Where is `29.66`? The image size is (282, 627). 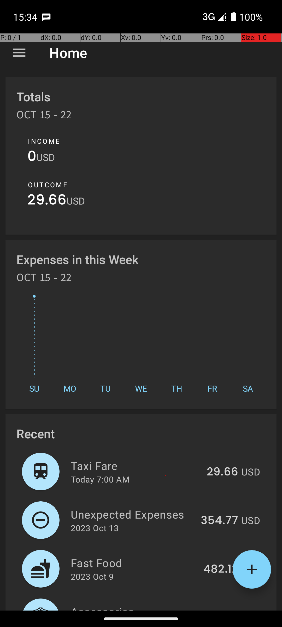 29.66 is located at coordinates (47, 201).